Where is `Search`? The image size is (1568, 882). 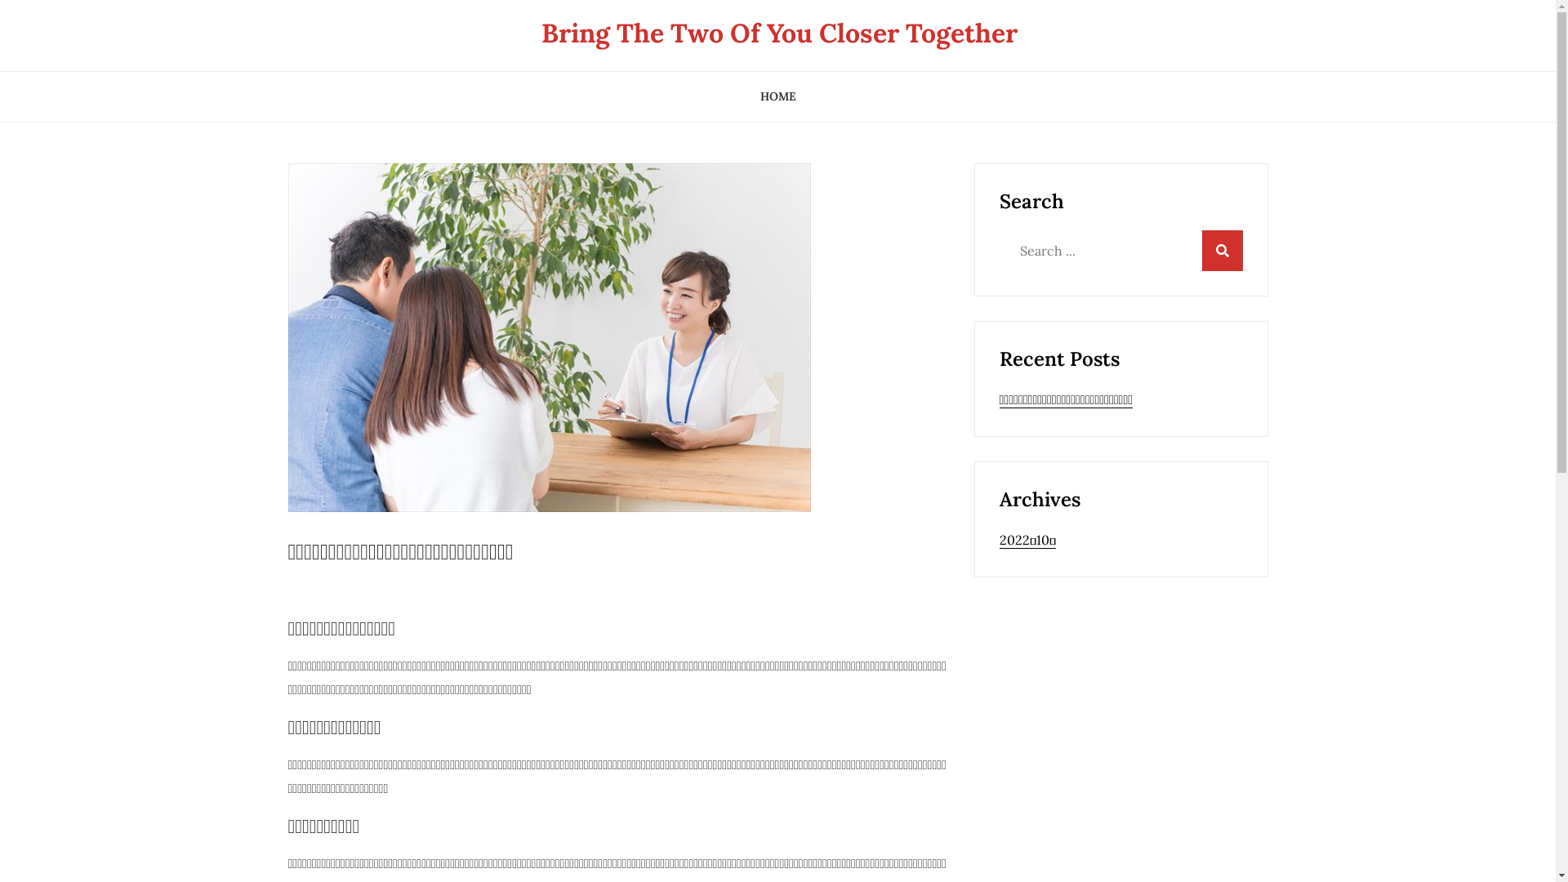
Search is located at coordinates (1223, 251).